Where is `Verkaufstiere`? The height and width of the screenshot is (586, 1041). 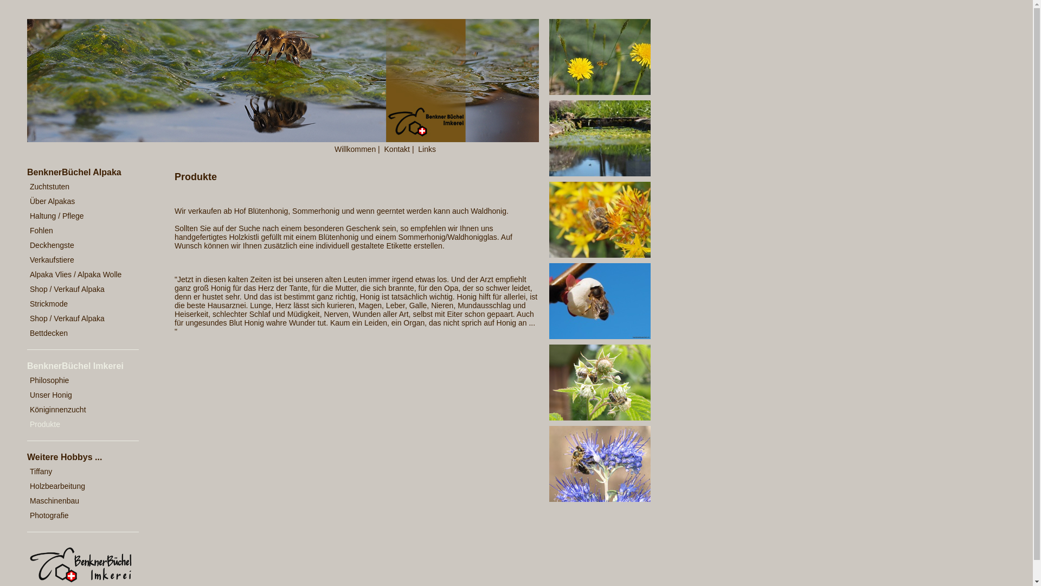
Verkaufstiere is located at coordinates (79, 260).